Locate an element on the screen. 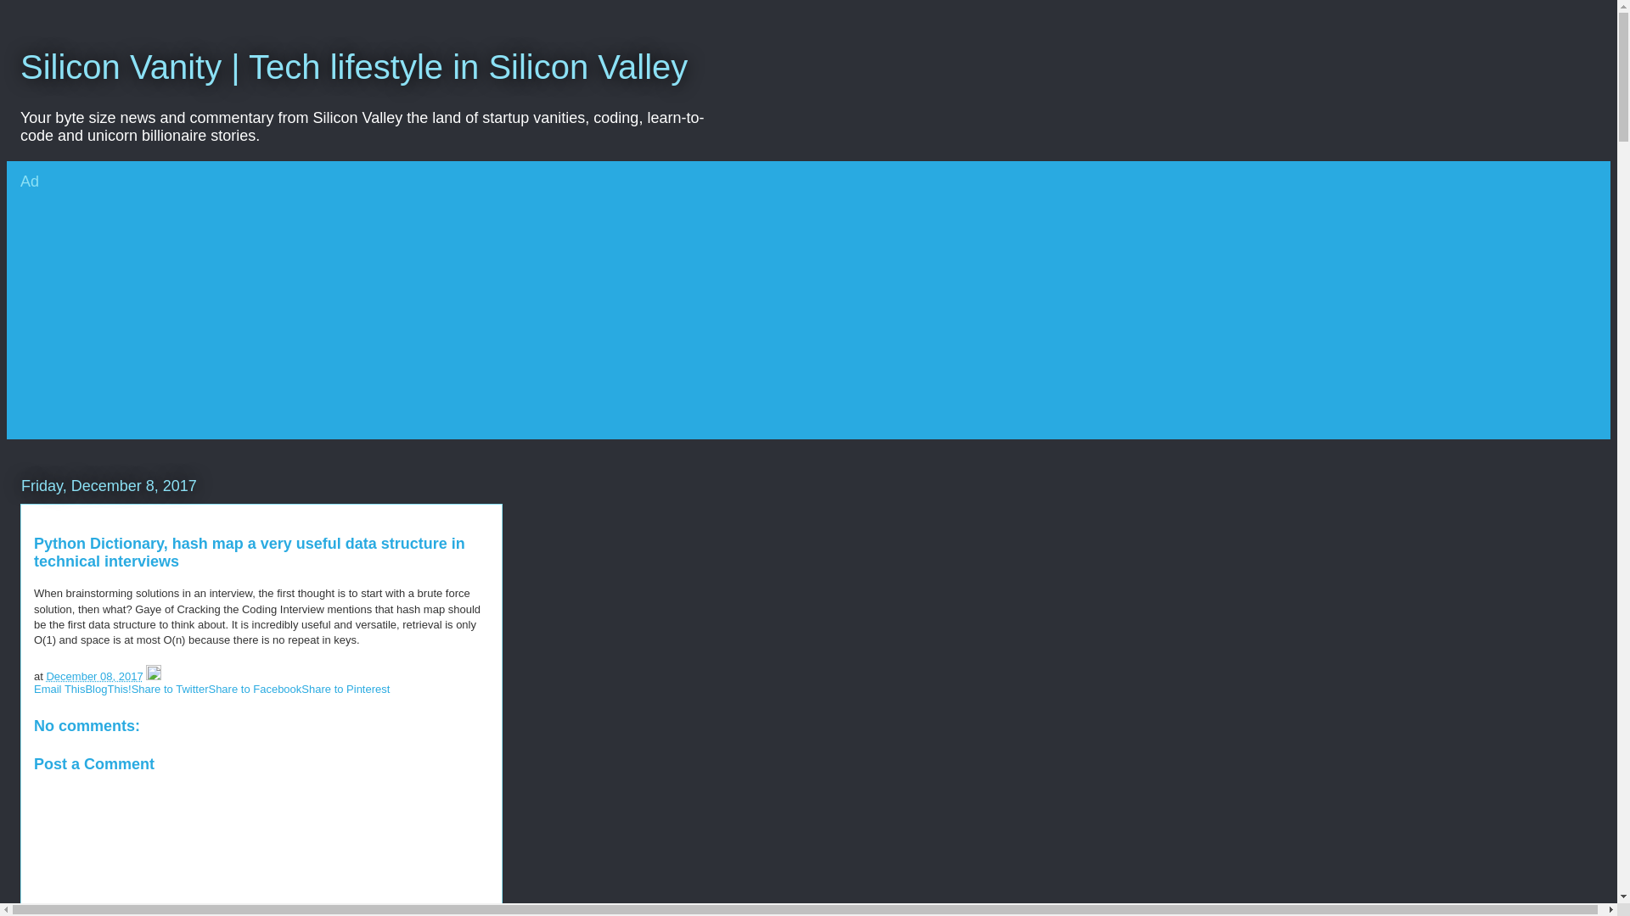 This screenshot has width=1630, height=916. BlogThis! is located at coordinates (107, 689).